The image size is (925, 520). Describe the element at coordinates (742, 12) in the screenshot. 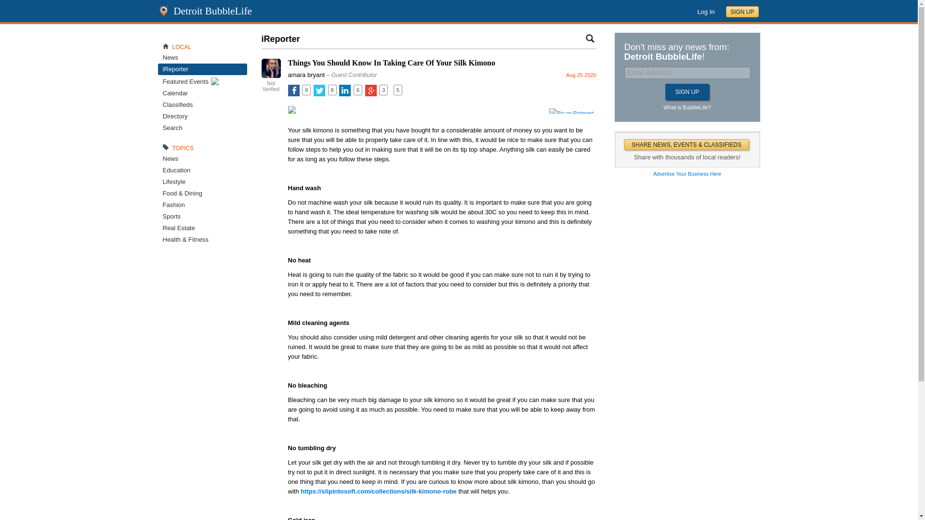

I see `Sign up for free` at that location.